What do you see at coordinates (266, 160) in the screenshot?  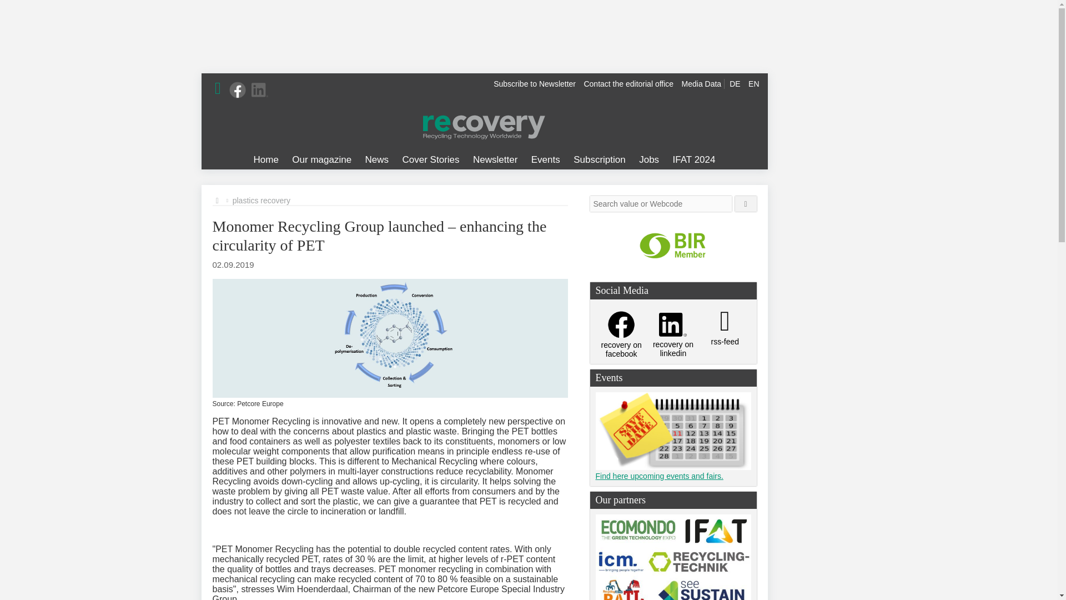 I see `Home` at bounding box center [266, 160].